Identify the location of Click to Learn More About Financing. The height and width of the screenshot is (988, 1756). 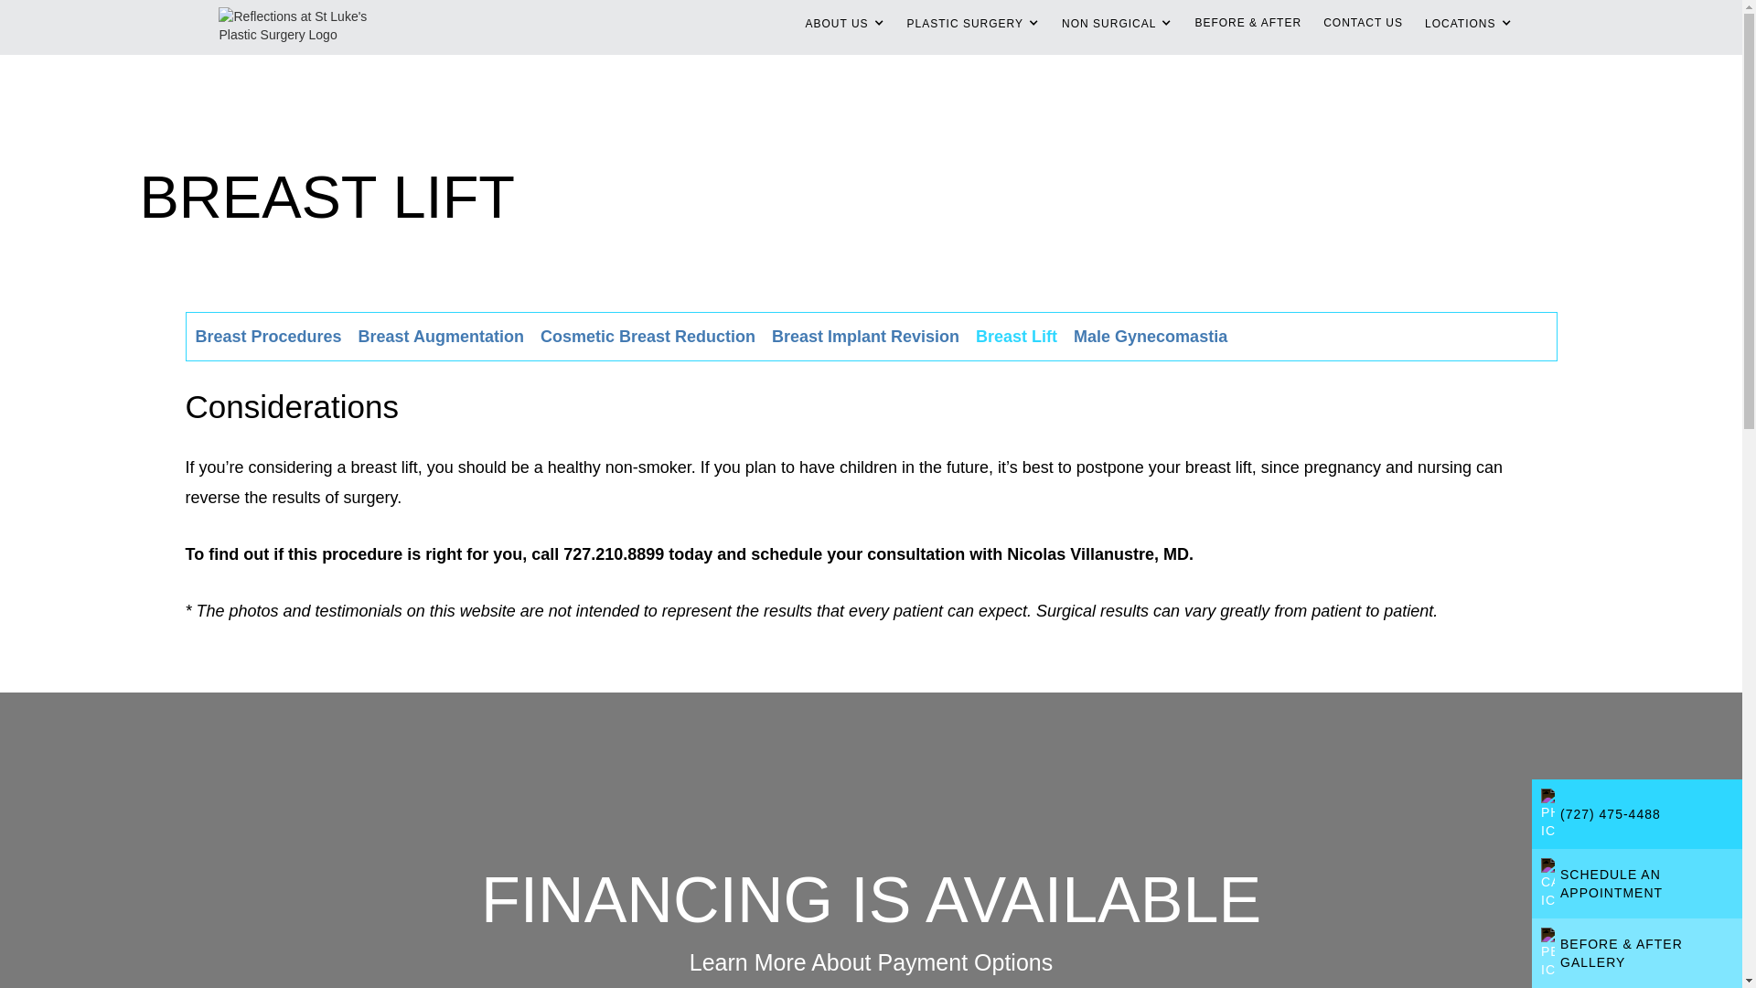
(973, 24).